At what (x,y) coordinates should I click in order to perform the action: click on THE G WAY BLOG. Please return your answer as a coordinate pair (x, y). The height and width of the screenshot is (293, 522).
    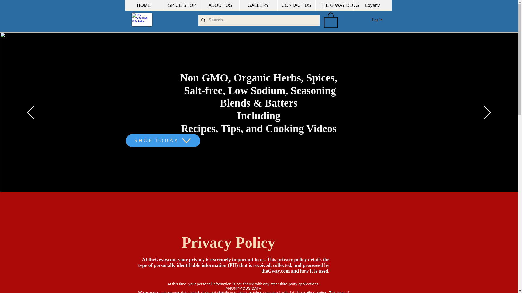
    Looking at the image, I should click on (334, 5).